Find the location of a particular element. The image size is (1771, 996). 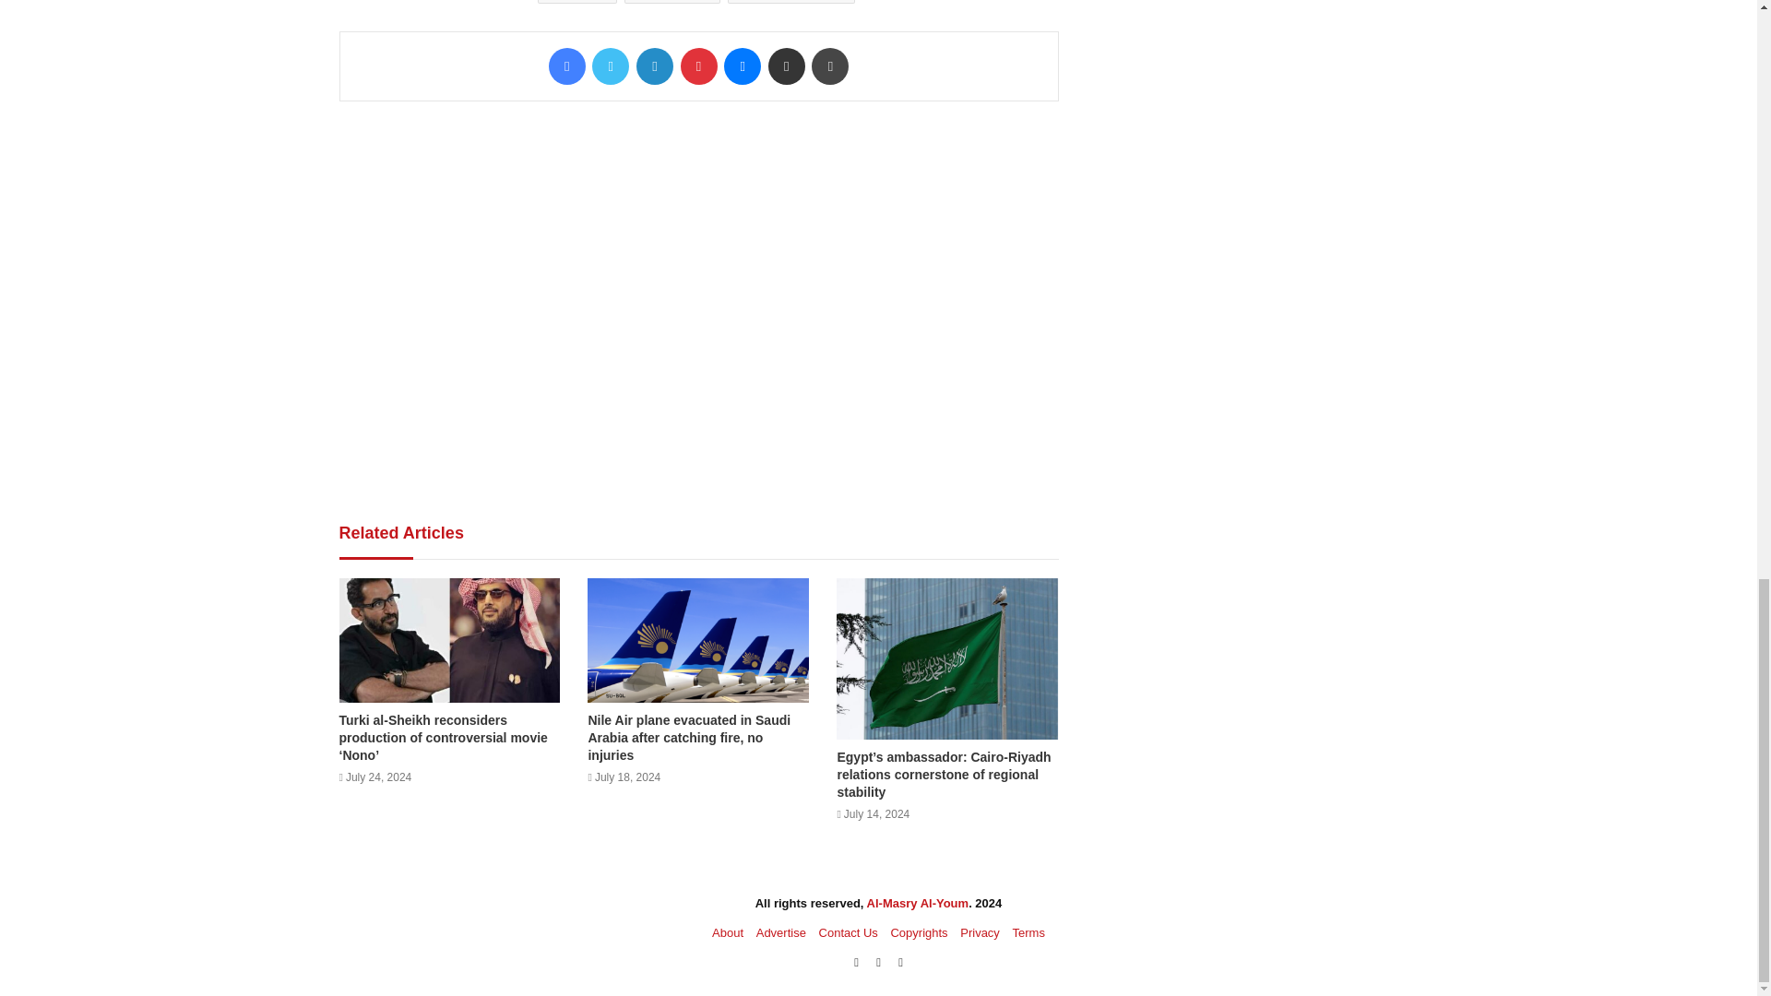

Facebook is located at coordinates (567, 65).